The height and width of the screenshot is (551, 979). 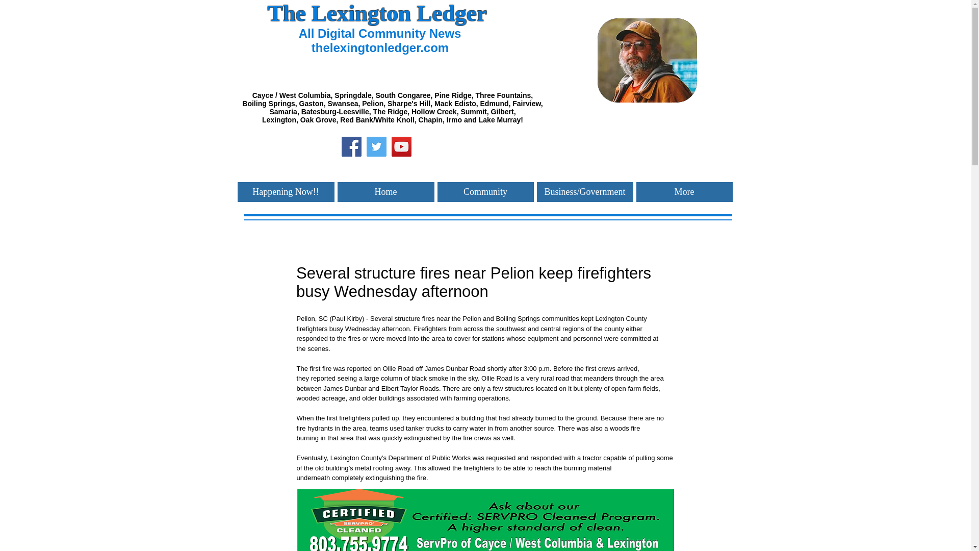 I want to click on Community, so click(x=485, y=192).